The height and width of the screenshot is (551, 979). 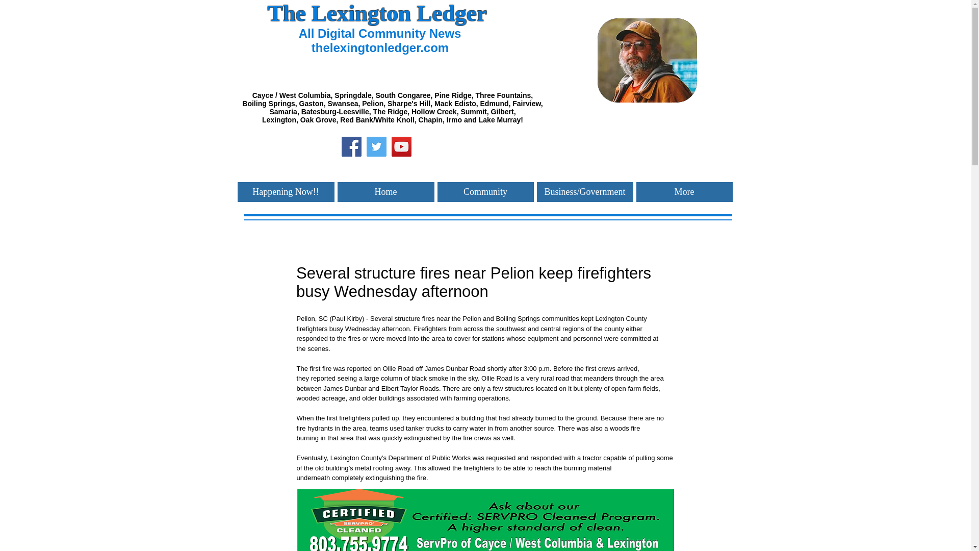 I want to click on Community, so click(x=485, y=192).